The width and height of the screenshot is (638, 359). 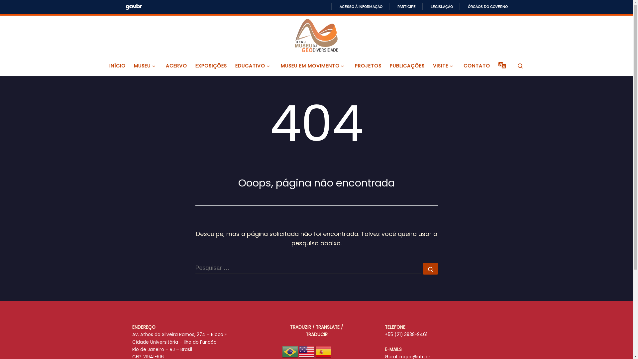 What do you see at coordinates (444, 66) in the screenshot?
I see `VISITE` at bounding box center [444, 66].